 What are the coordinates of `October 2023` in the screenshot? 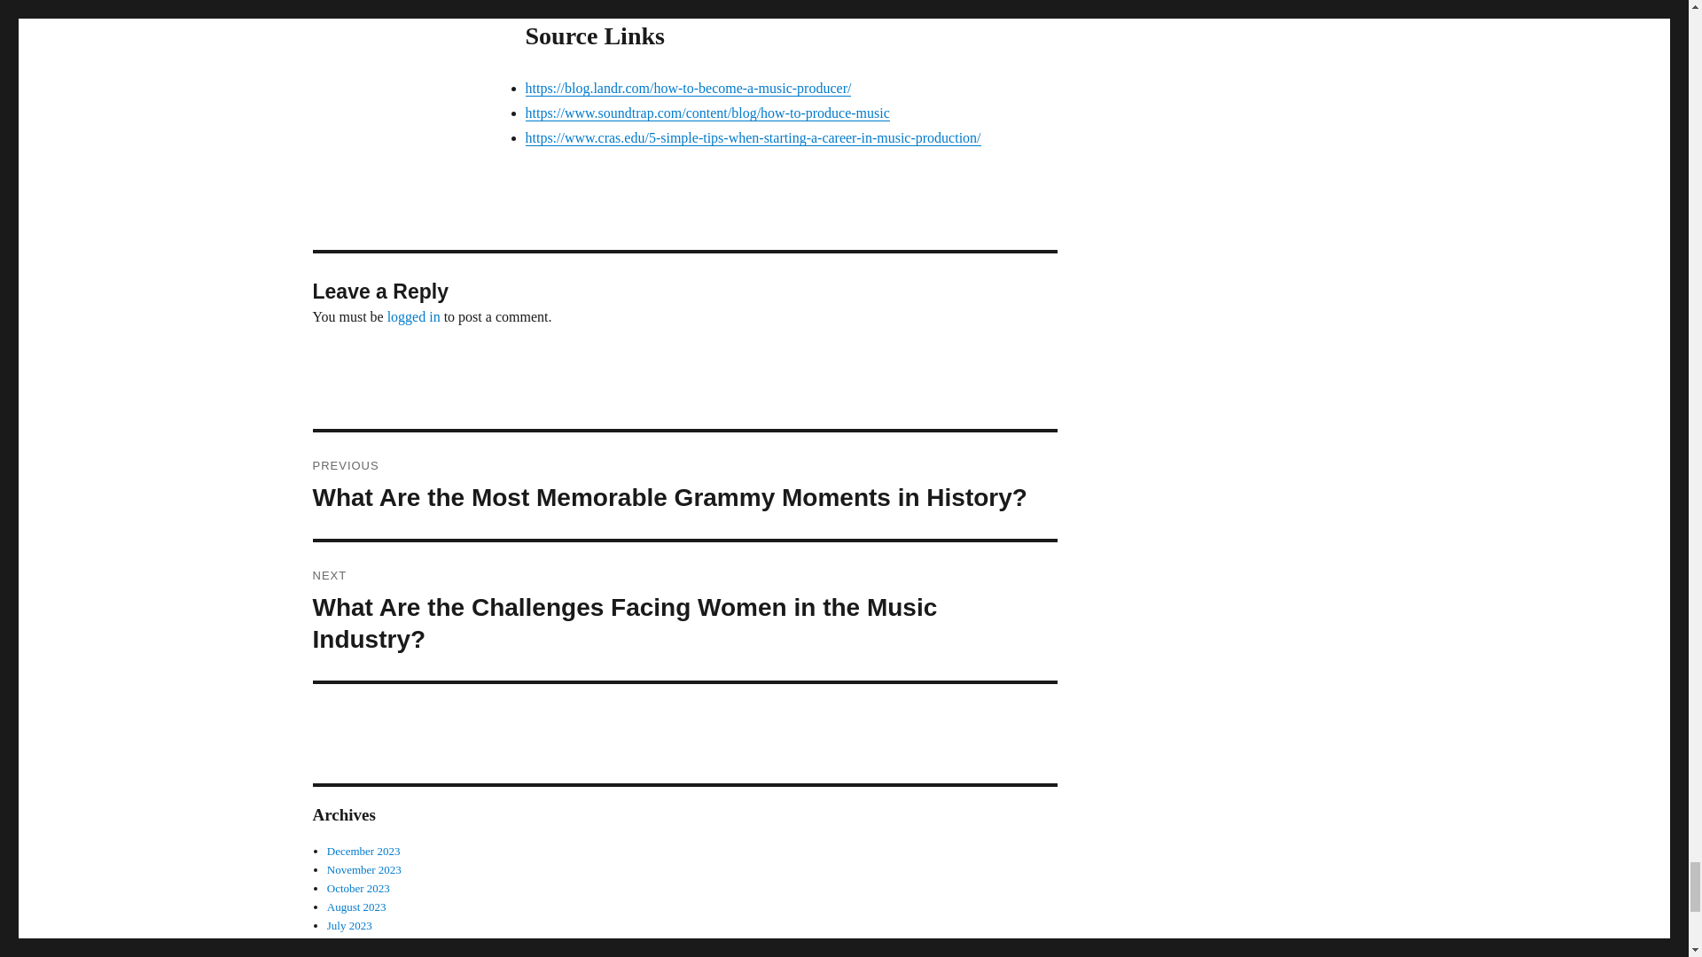 It's located at (358, 888).